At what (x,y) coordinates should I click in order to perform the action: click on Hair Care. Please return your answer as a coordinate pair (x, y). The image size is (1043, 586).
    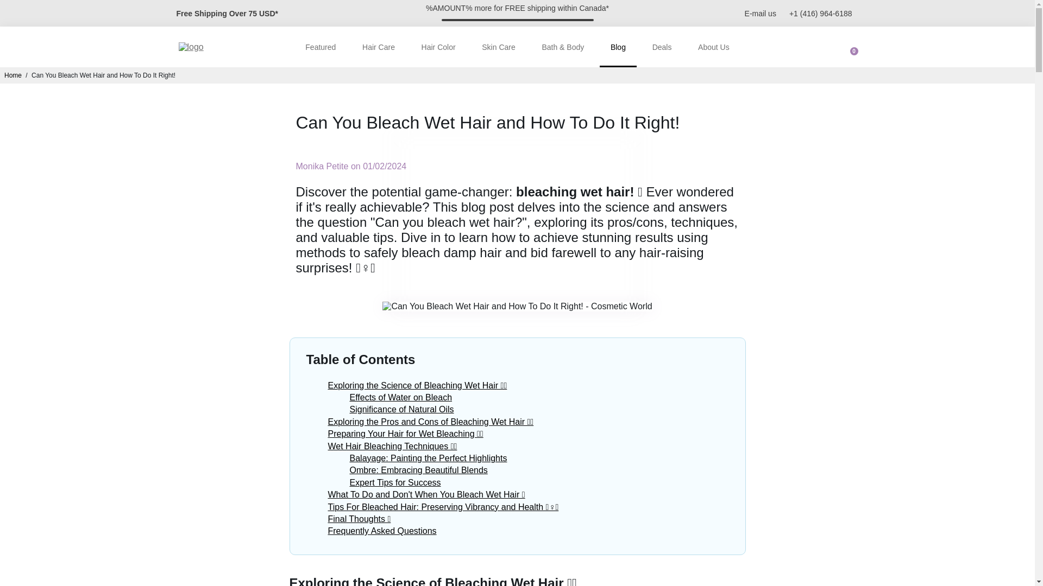
    Looking at the image, I should click on (378, 47).